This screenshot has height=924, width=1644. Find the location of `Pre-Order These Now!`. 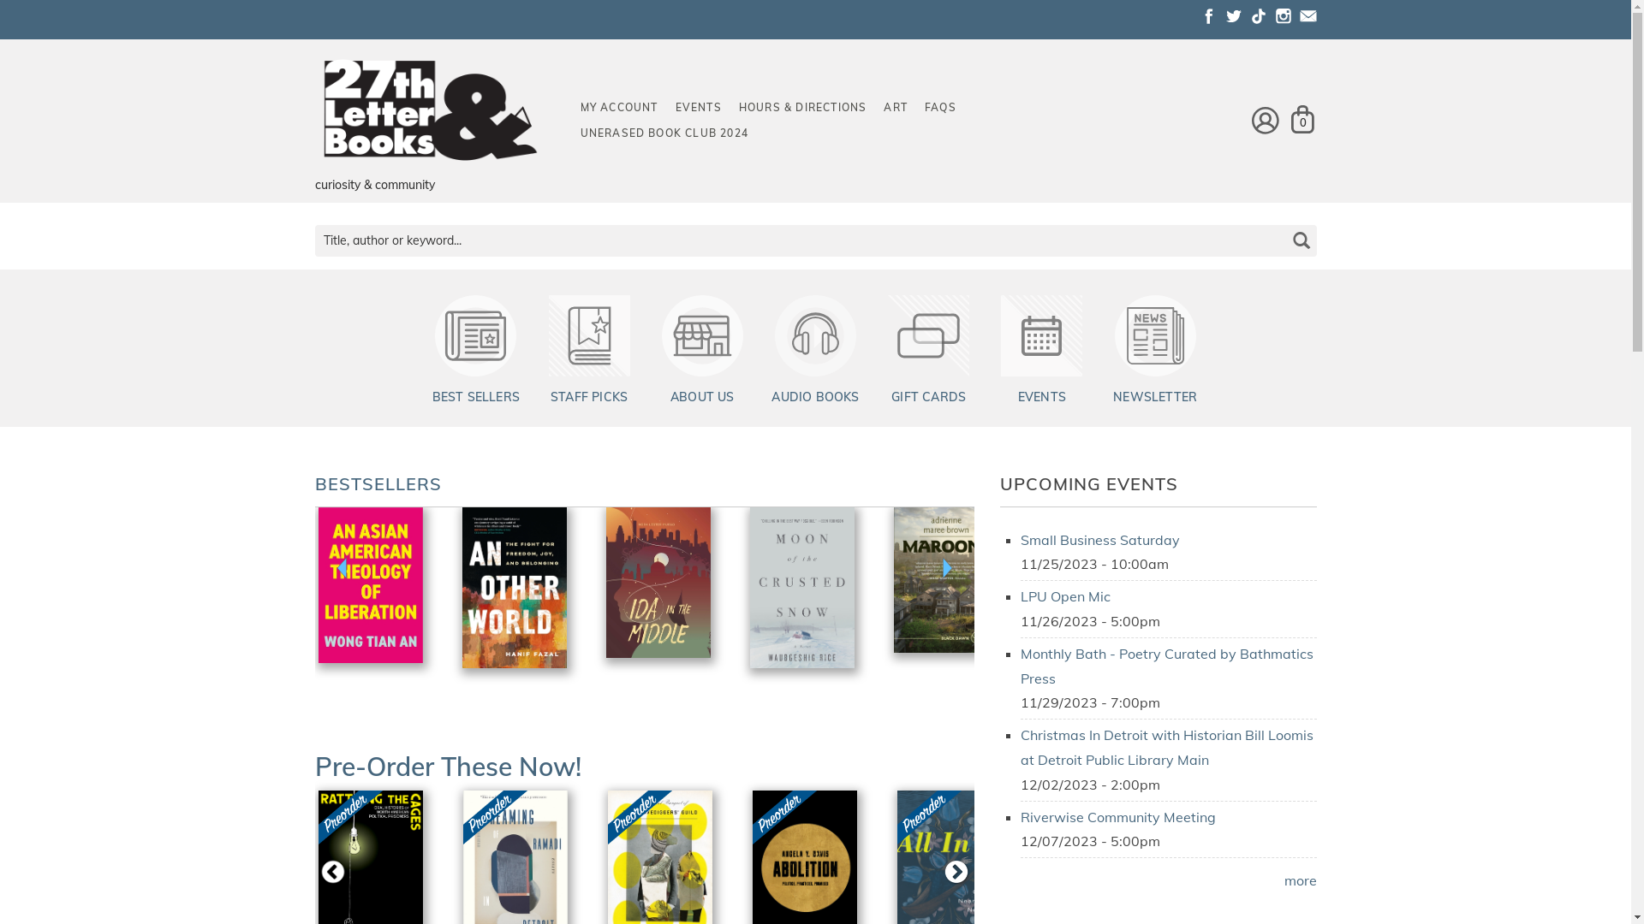

Pre-Order These Now! is located at coordinates (449, 767).